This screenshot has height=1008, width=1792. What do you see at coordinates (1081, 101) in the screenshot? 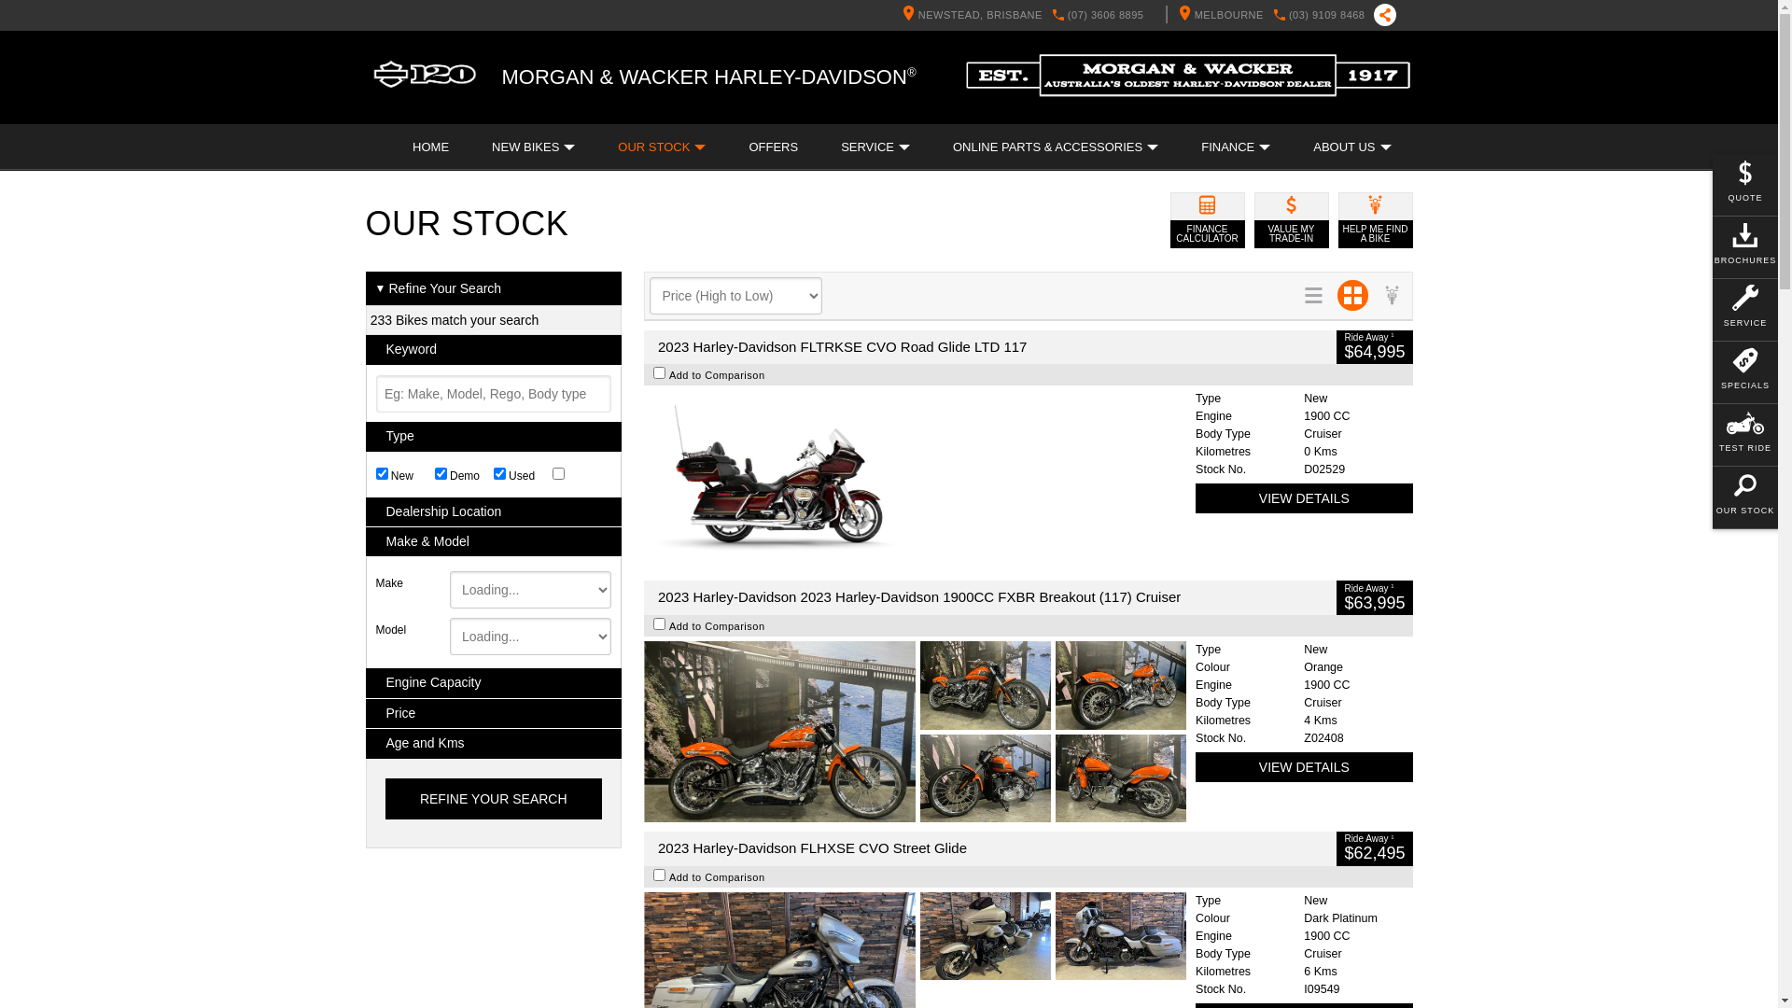
I see `BRISBANE` at bounding box center [1081, 101].